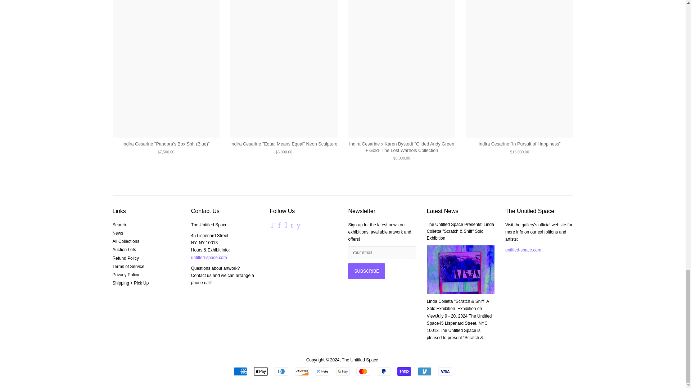 This screenshot has width=691, height=388. I want to click on PayPal, so click(383, 371).